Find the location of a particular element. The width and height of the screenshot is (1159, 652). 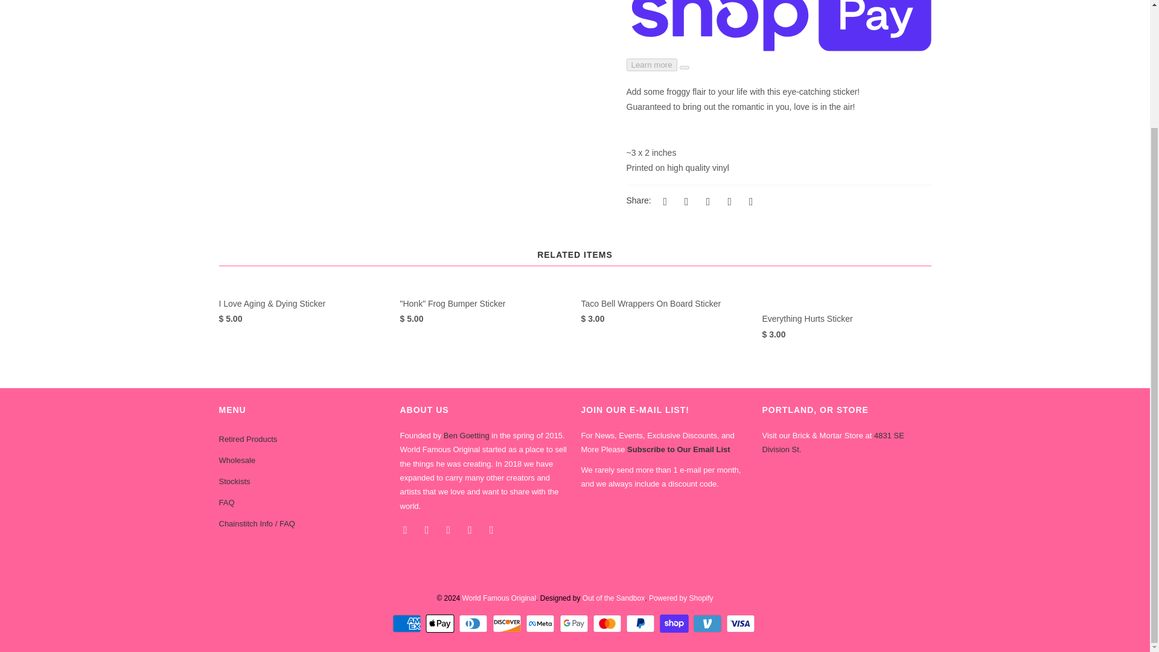

Ben Goetting is located at coordinates (466, 435).